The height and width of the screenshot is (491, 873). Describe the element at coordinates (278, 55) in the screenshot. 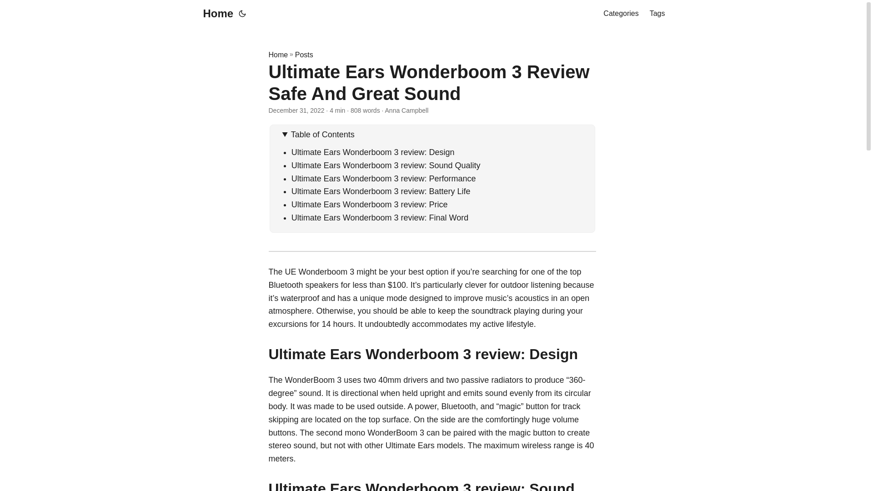

I see `Home` at that location.